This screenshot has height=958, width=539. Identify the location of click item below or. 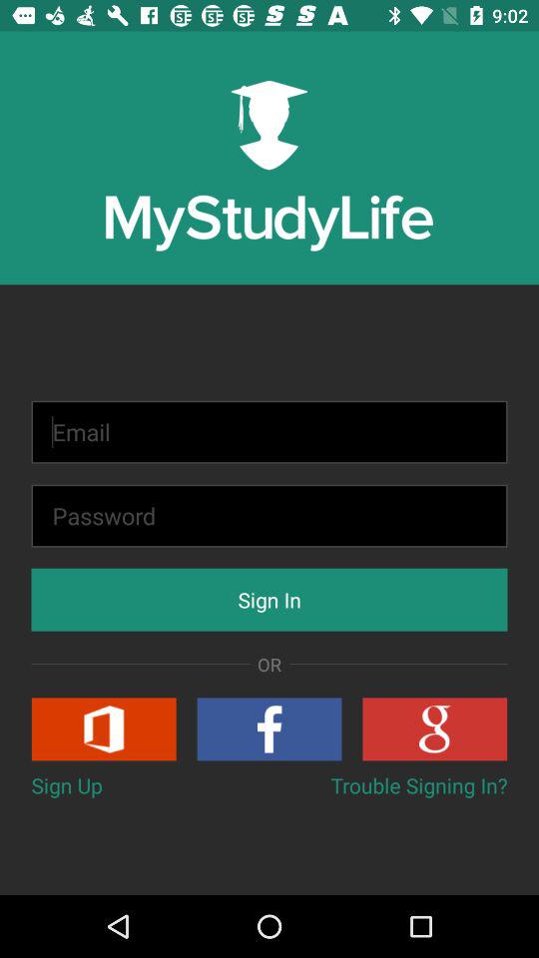
(269, 728).